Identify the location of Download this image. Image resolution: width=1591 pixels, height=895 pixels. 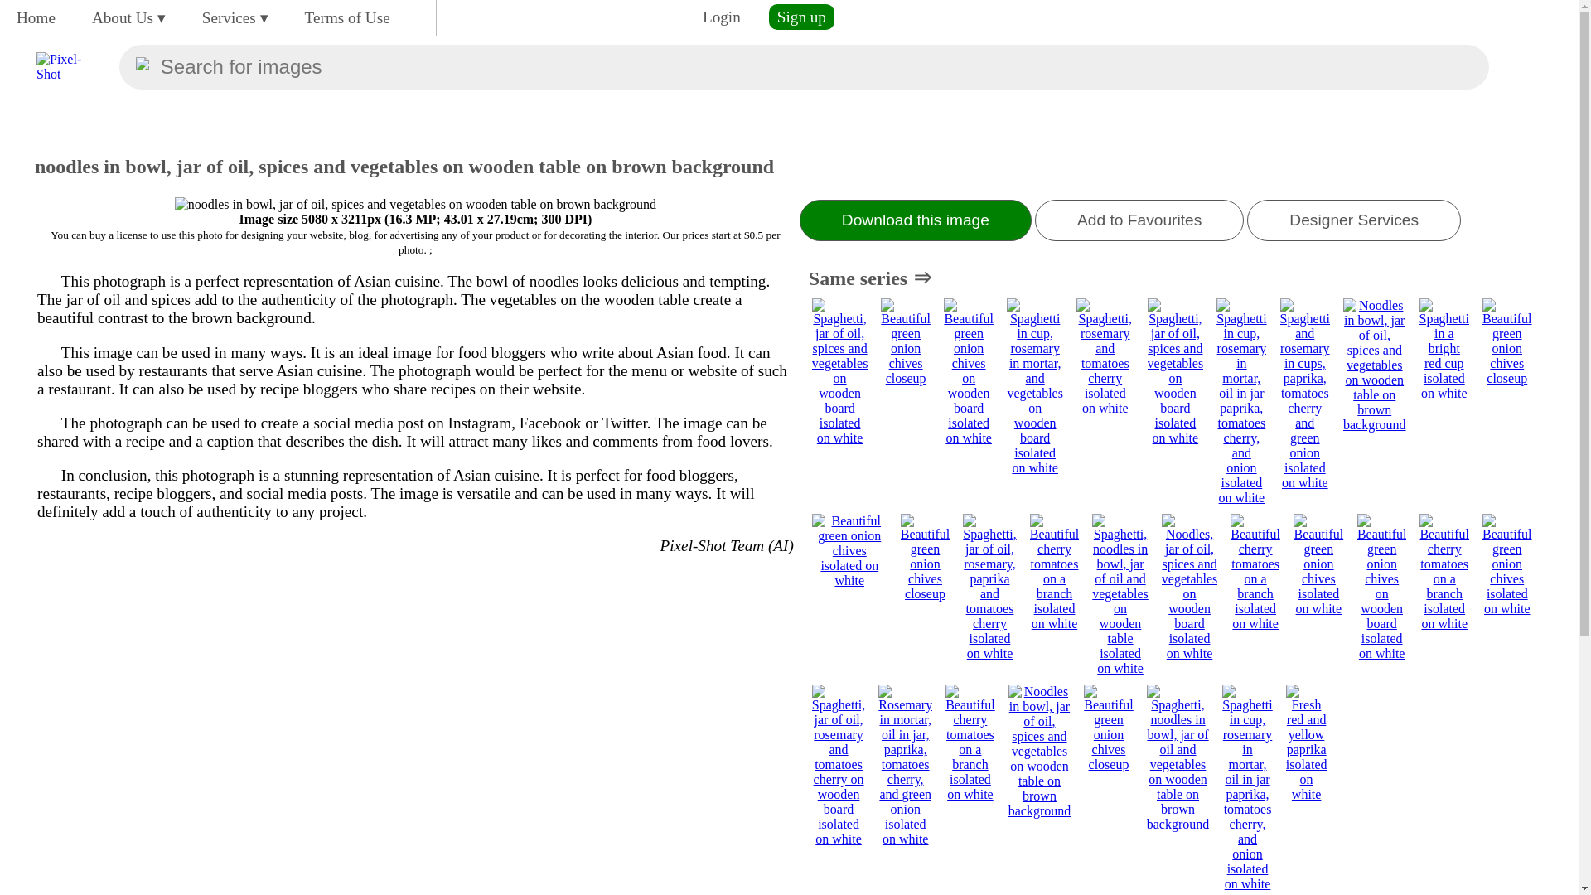
(915, 220).